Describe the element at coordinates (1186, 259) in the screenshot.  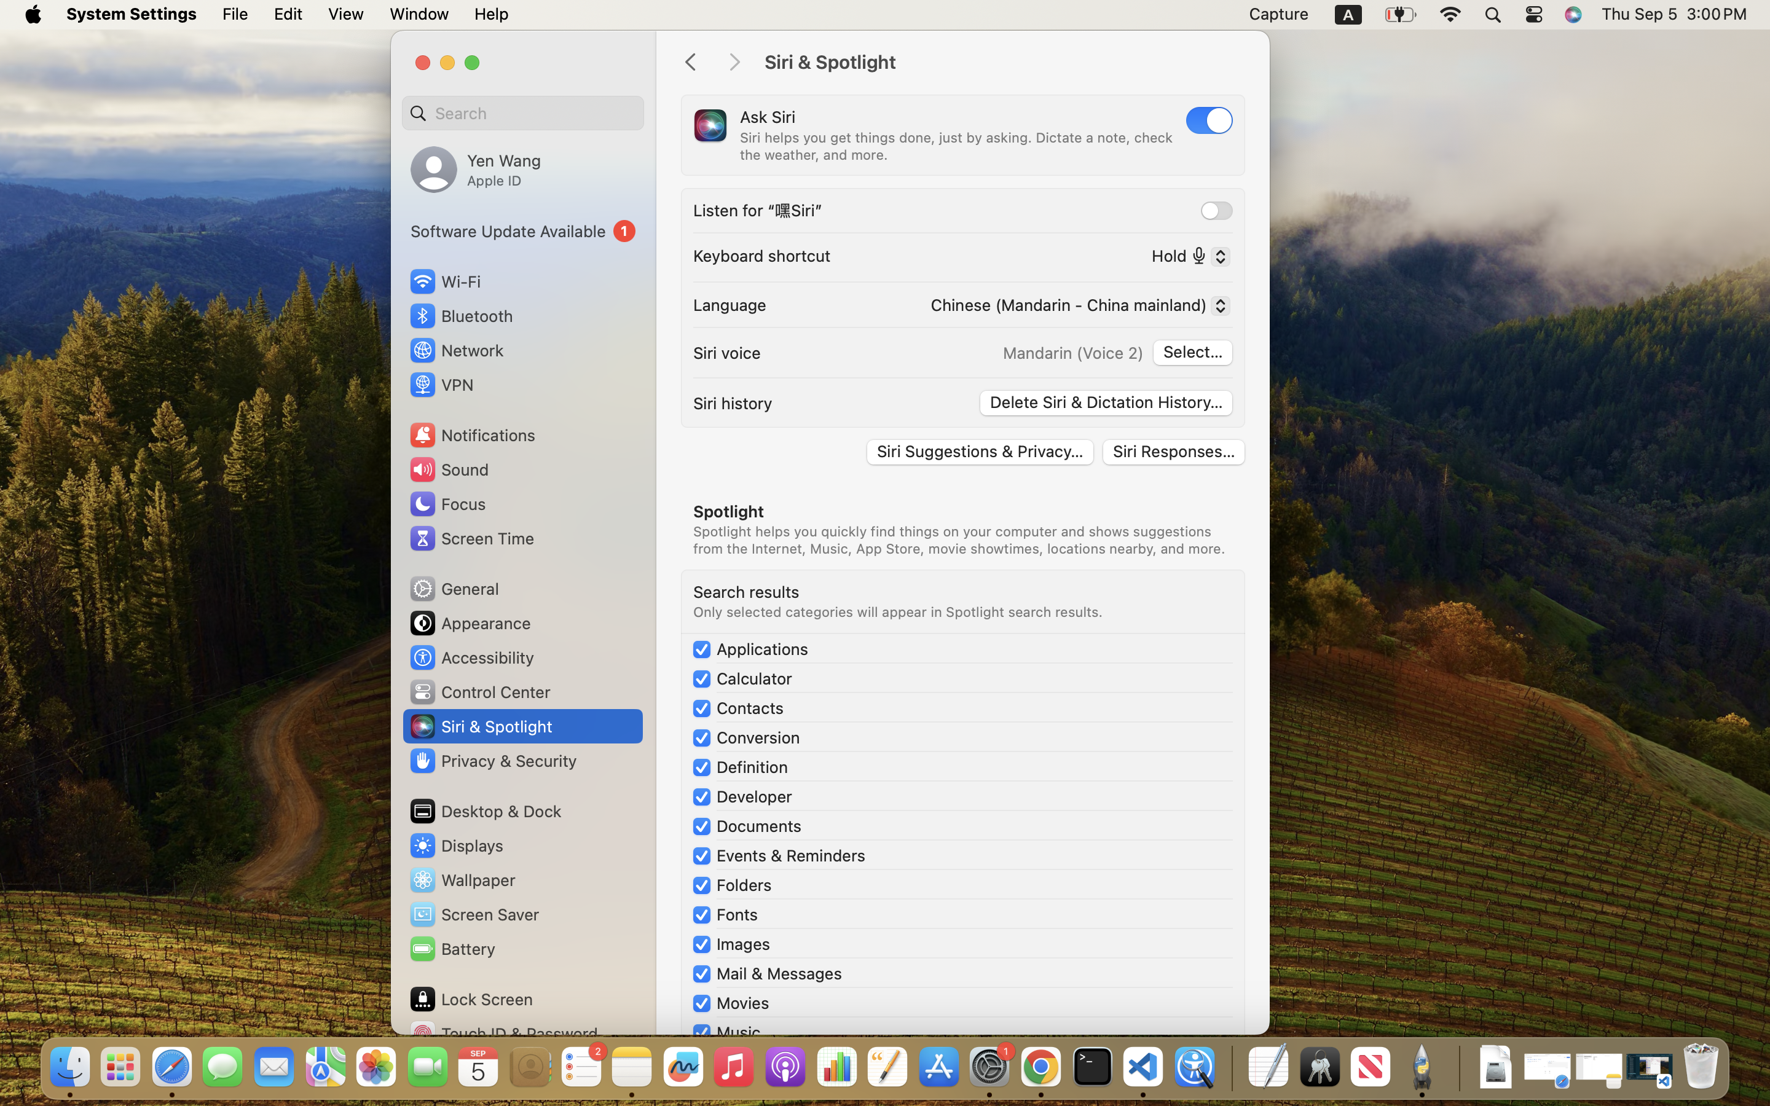
I see `Hold 🎤︎` at that location.